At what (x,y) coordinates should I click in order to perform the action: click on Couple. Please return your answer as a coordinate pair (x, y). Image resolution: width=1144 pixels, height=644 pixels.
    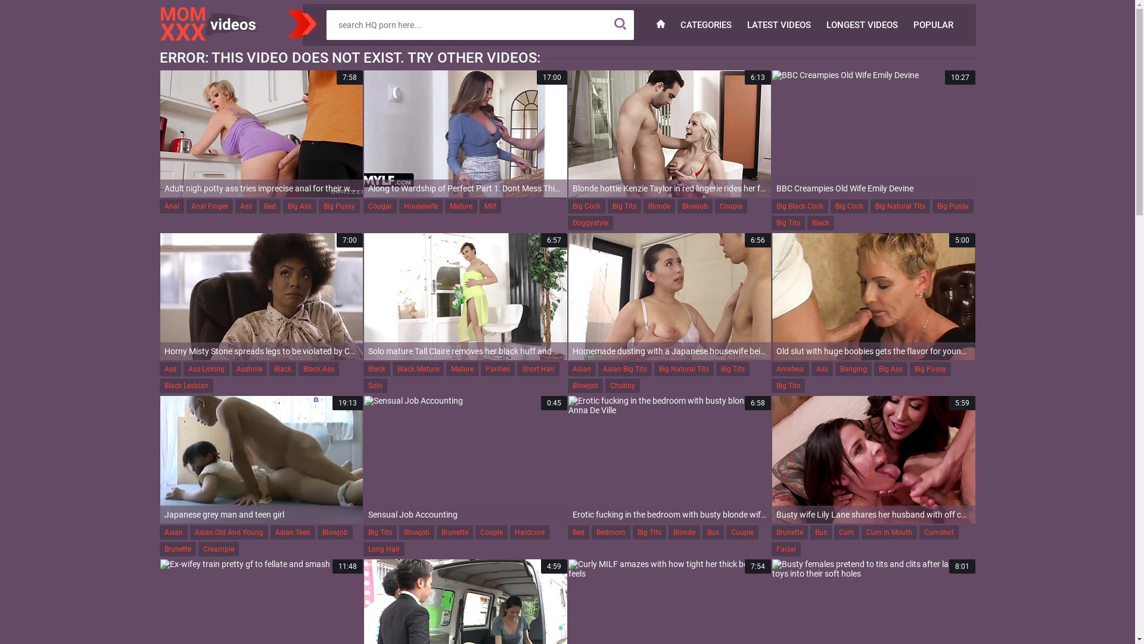
    Looking at the image, I should click on (731, 206).